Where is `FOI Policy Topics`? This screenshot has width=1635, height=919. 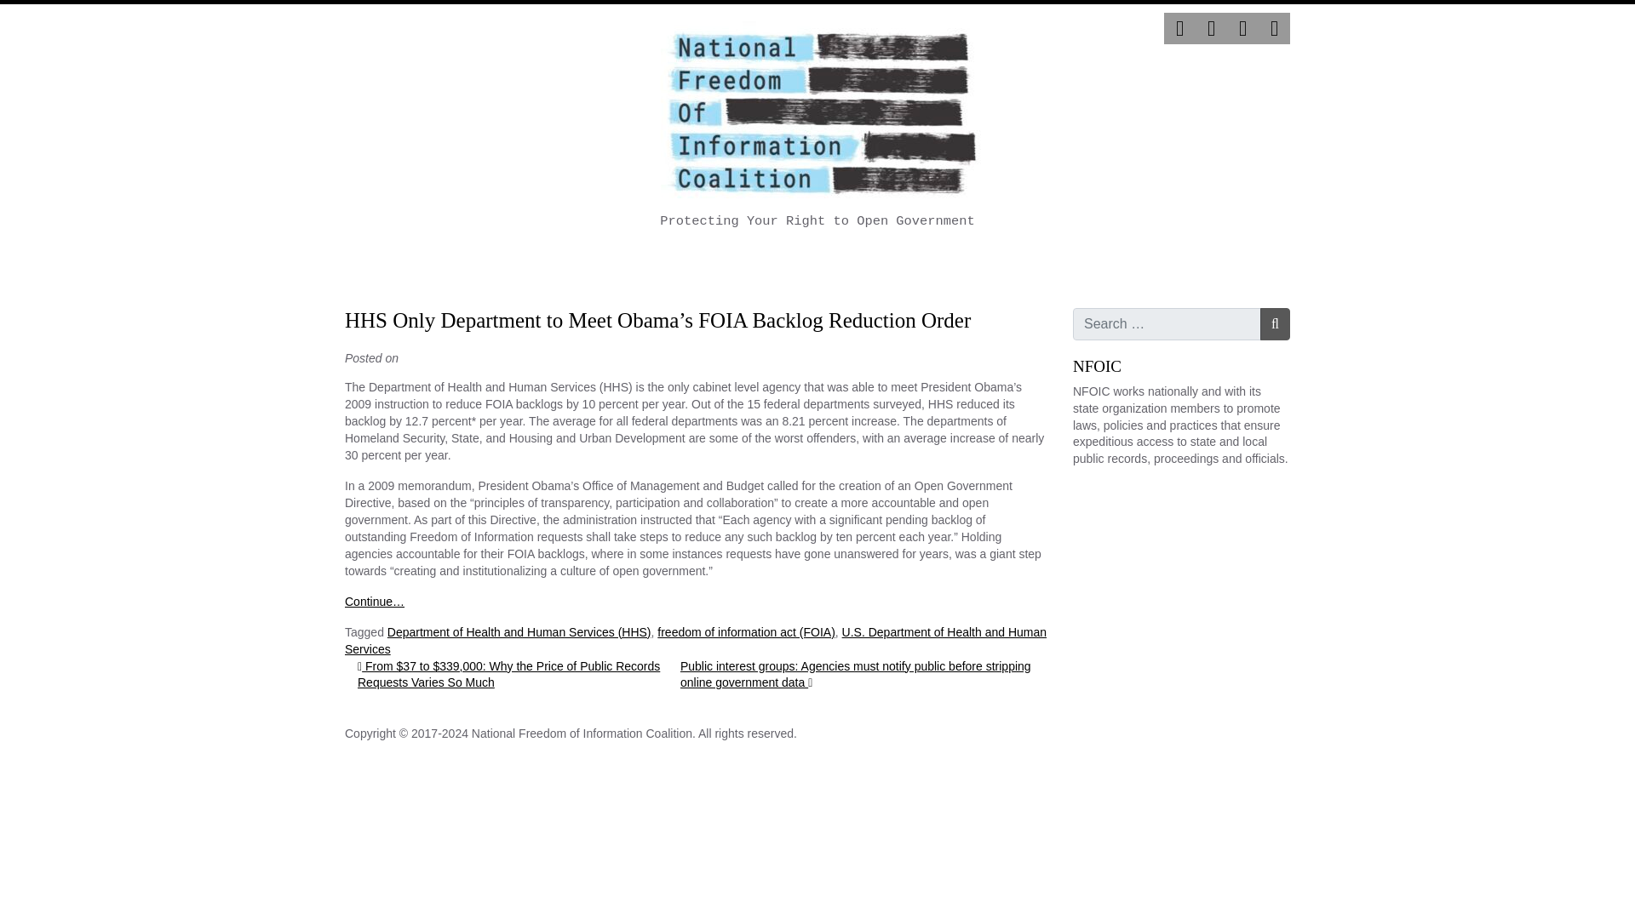
FOI Policy Topics is located at coordinates (898, 265).